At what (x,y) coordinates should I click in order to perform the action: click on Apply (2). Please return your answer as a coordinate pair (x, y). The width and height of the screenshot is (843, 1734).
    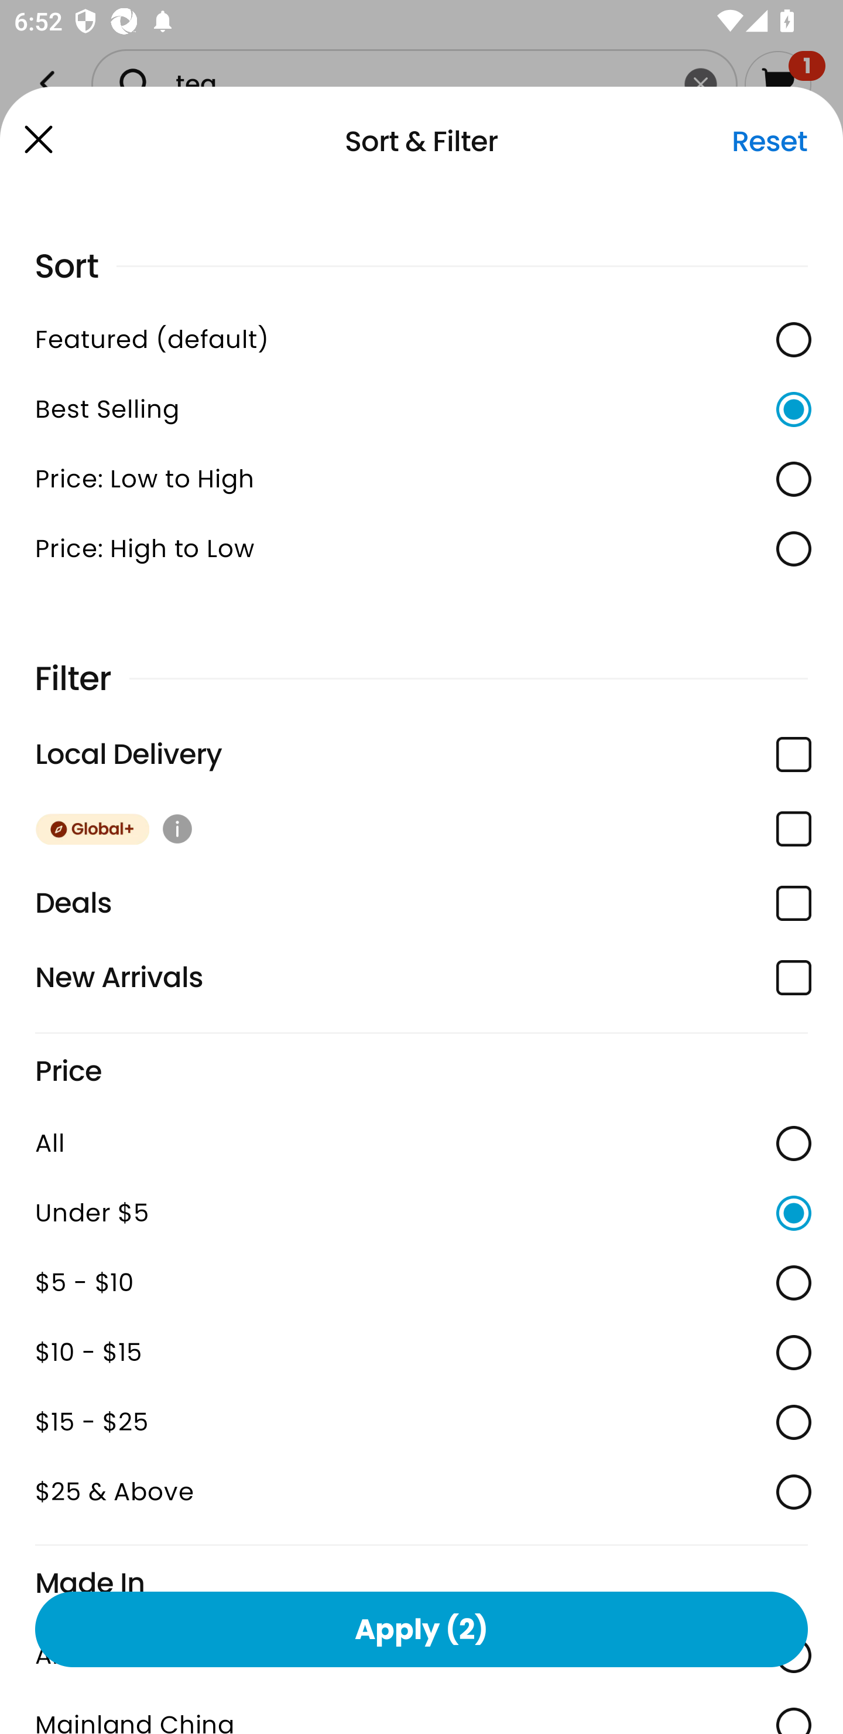
    Looking at the image, I should click on (421, 1629).